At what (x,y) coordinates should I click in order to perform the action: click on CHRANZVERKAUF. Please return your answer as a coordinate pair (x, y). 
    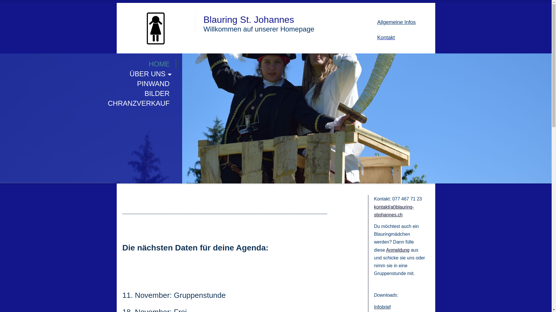
    Looking at the image, I should click on (88, 103).